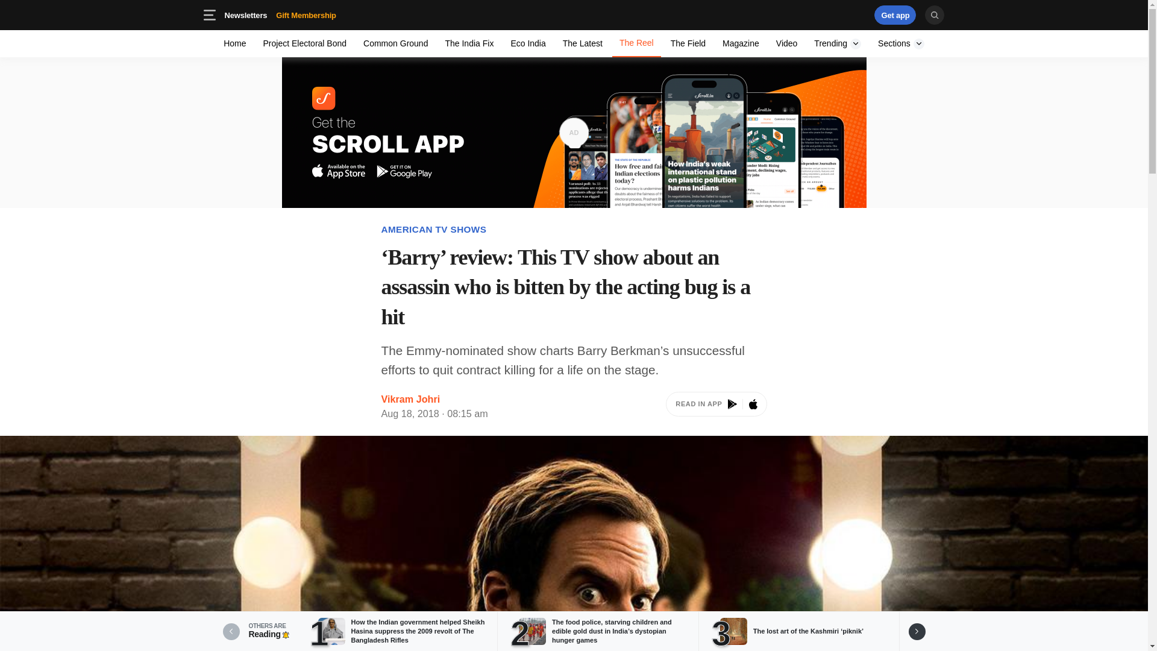 This screenshot has height=651, width=1157. I want to click on Get app, so click(787, 43).